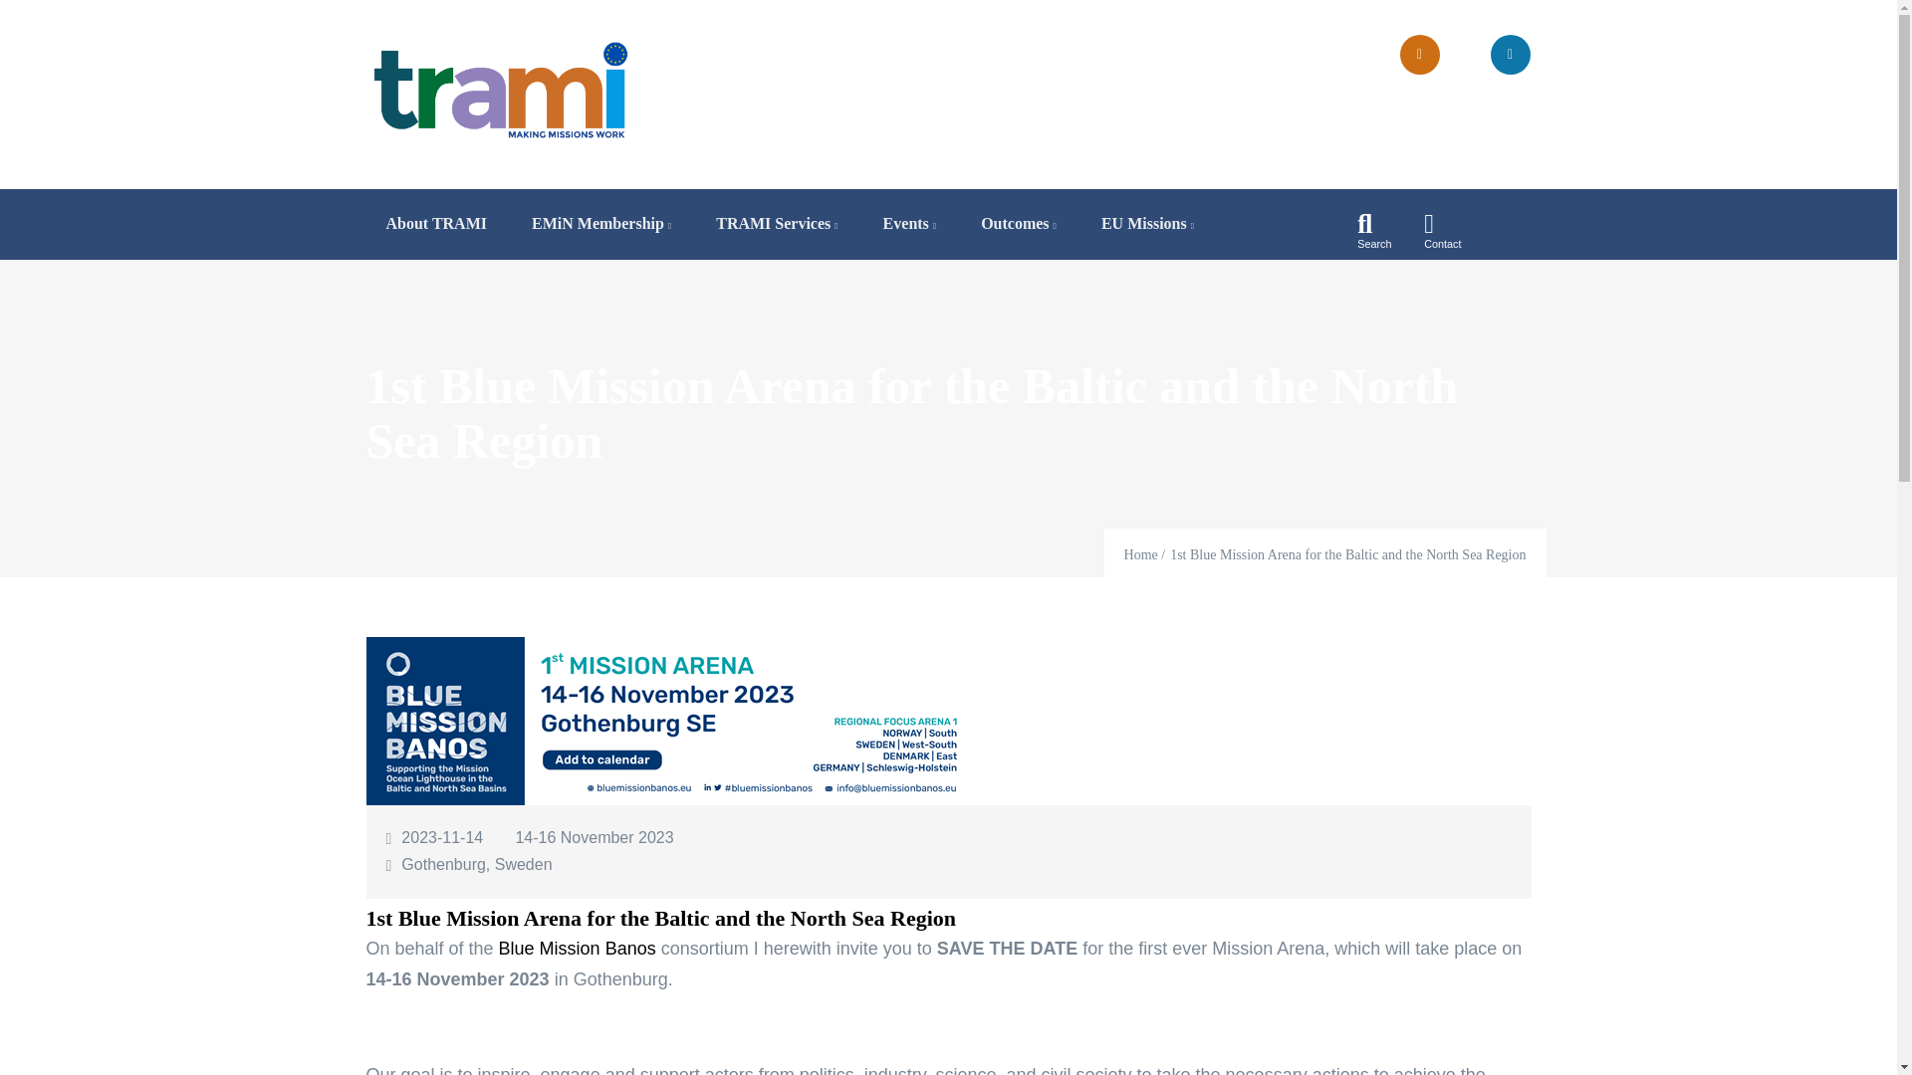 Image resolution: width=1912 pixels, height=1075 pixels. Describe the element at coordinates (1018, 225) in the screenshot. I see `Outcomes` at that location.